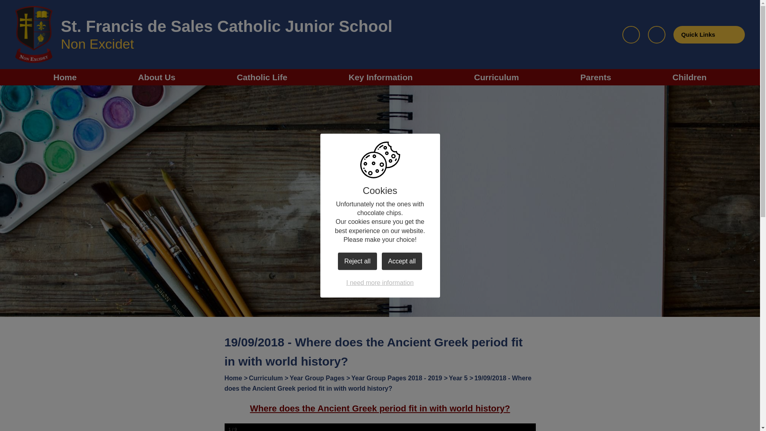 The height and width of the screenshot is (431, 766). I want to click on Quick Links, so click(709, 34).